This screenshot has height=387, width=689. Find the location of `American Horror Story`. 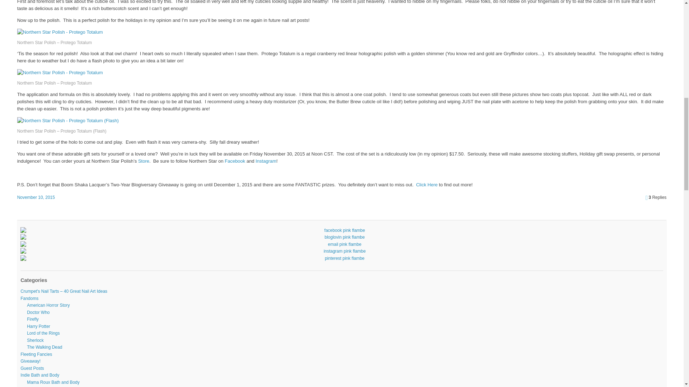

American Horror Story is located at coordinates (48, 305).